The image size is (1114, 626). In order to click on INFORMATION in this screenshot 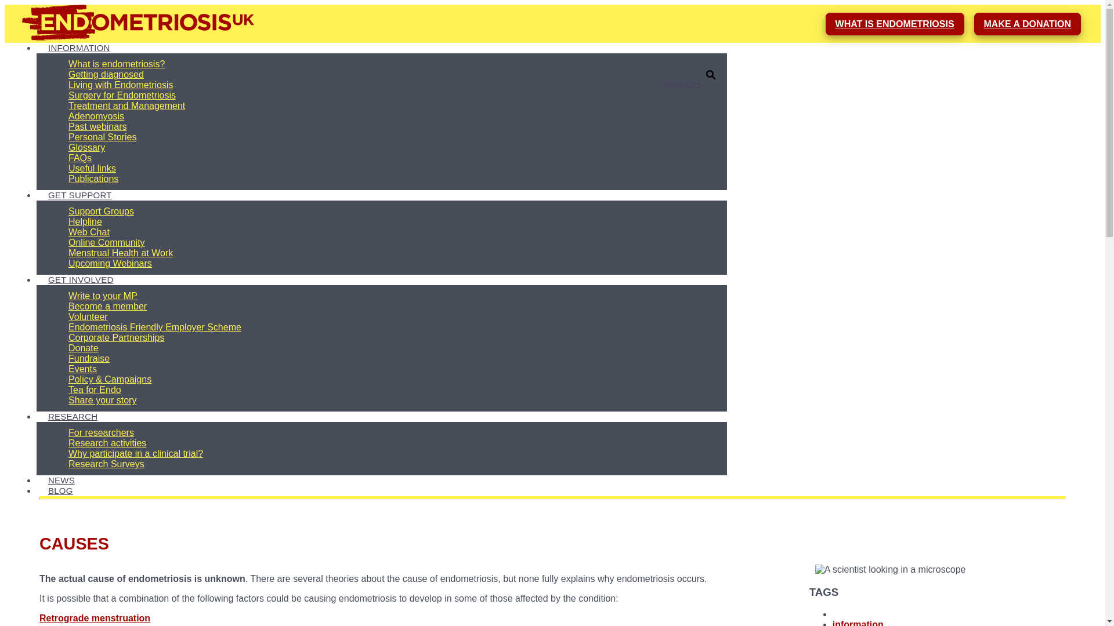, I will do `click(79, 48)`.